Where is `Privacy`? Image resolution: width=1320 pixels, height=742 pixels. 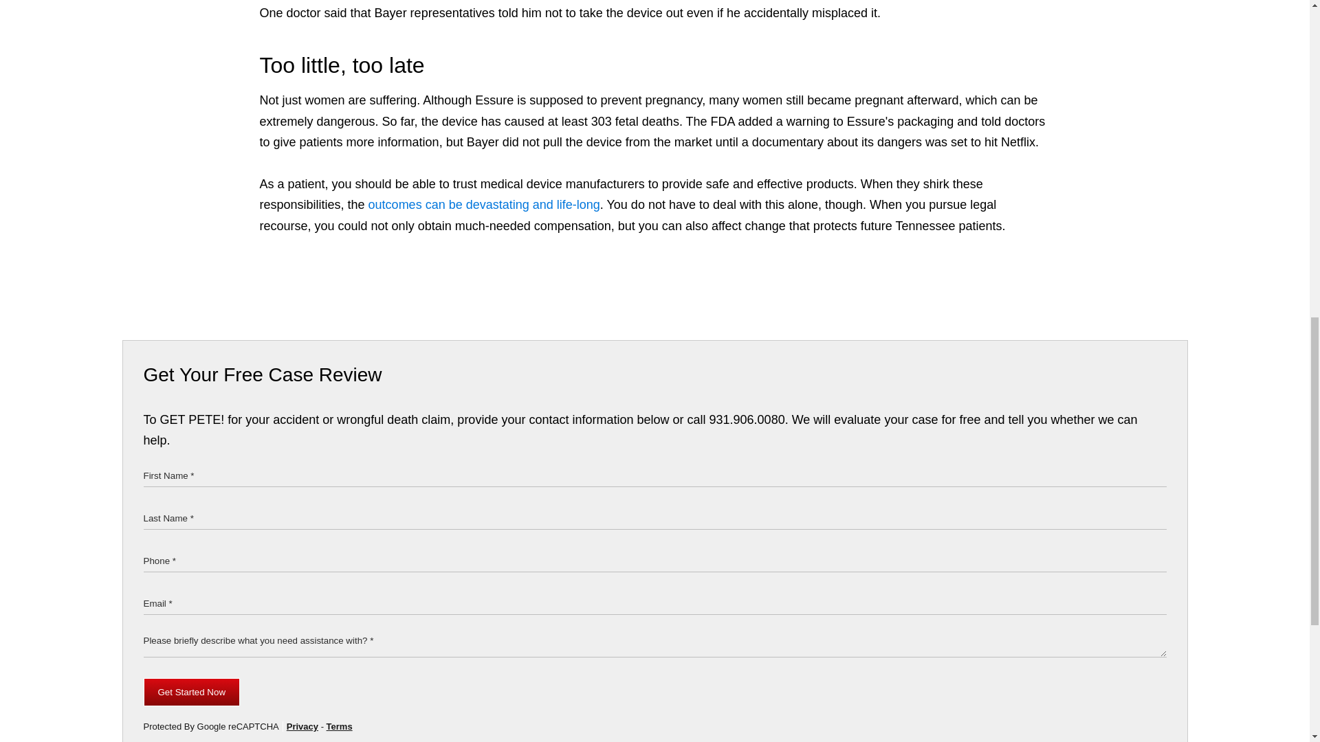 Privacy is located at coordinates (302, 726).